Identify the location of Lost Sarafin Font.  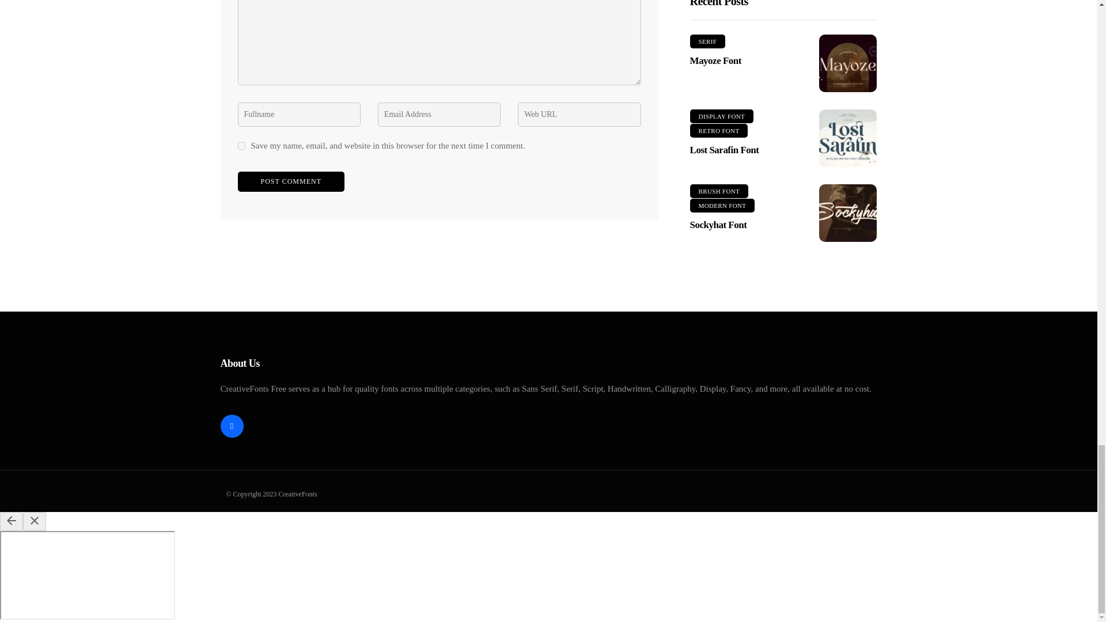
(848, 138).